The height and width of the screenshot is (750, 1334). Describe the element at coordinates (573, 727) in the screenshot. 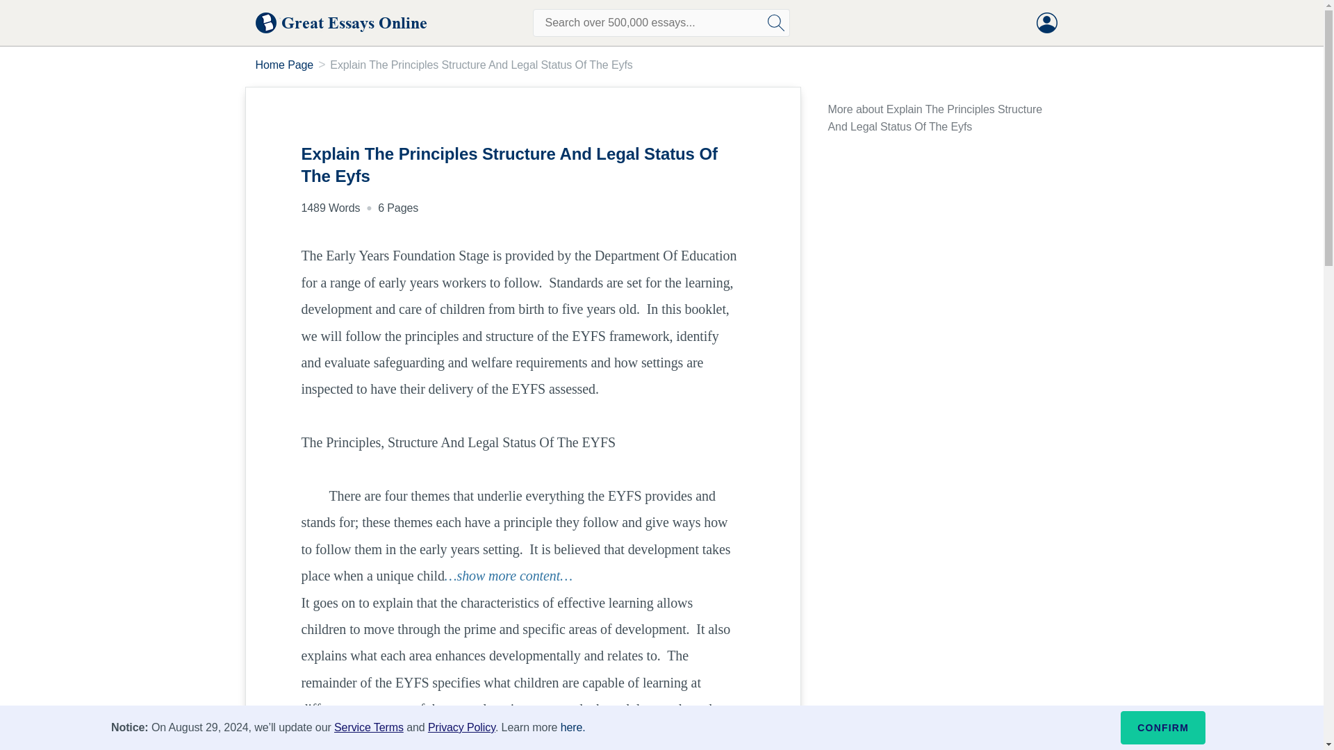

I see `here.` at that location.